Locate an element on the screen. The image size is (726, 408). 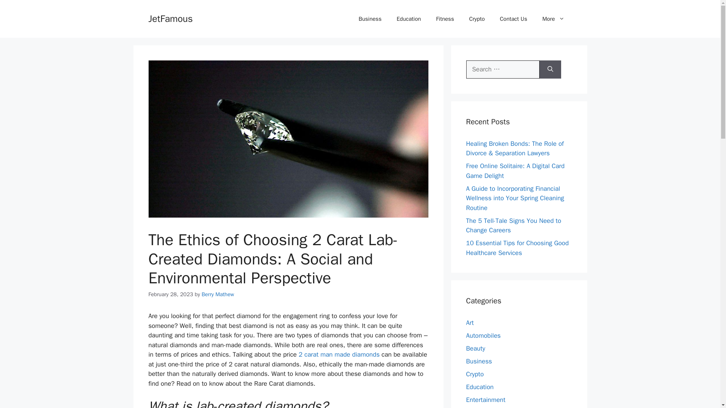
Art is located at coordinates (470, 323).